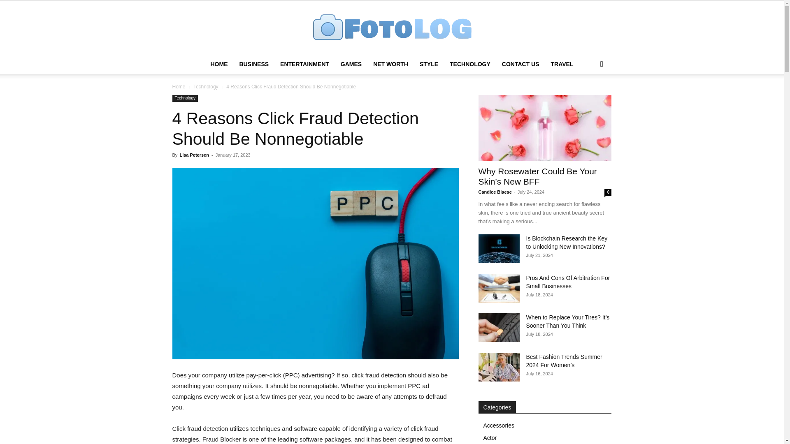  What do you see at coordinates (390, 64) in the screenshot?
I see `NET WORTH` at bounding box center [390, 64].